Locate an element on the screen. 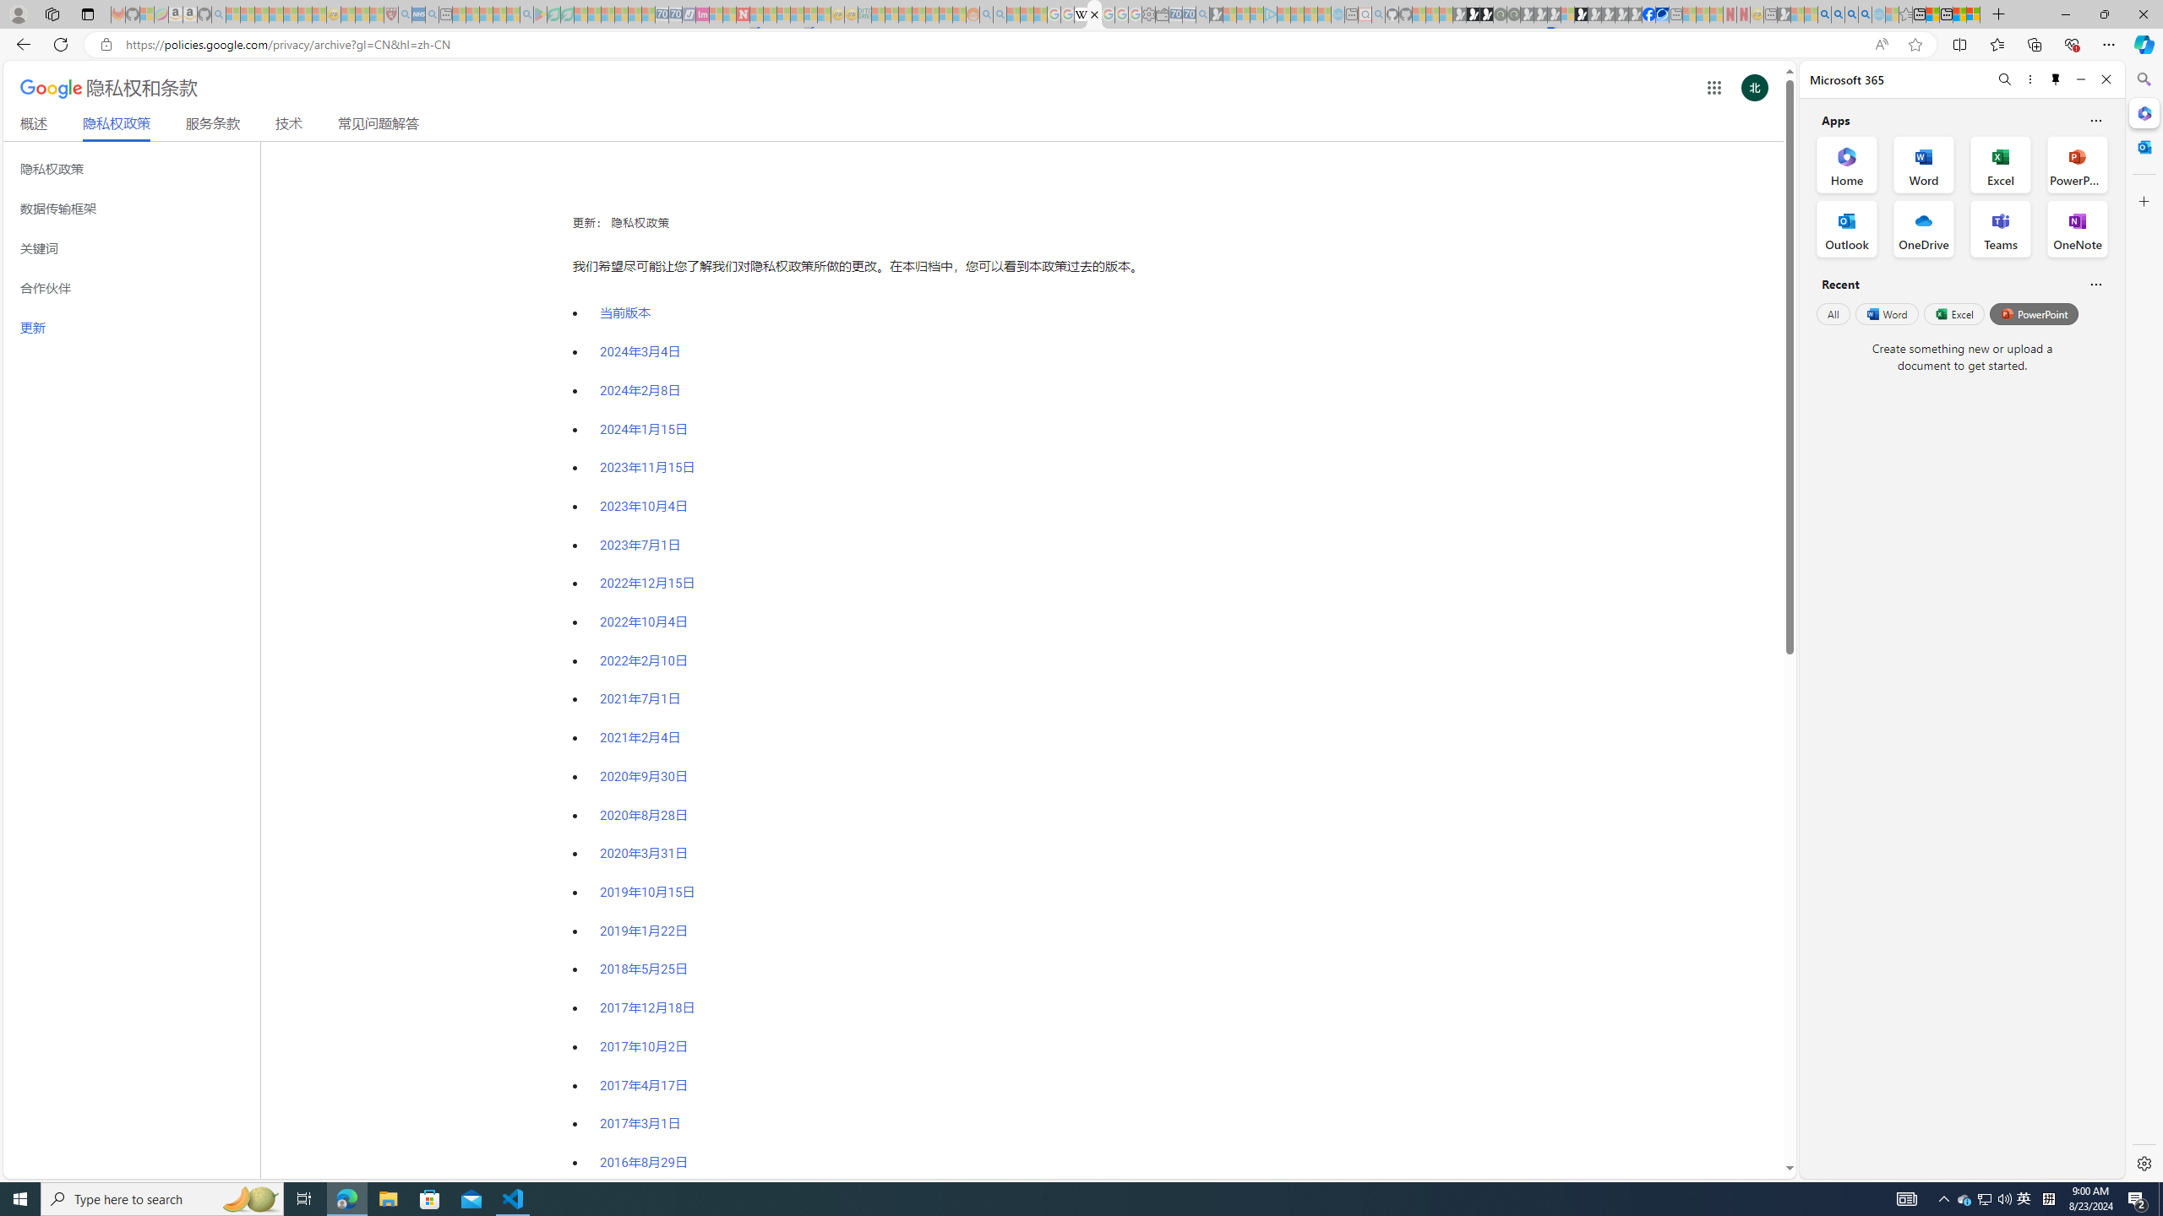 Image resolution: width=2163 pixels, height=1216 pixels. Play Zoo Boom in your browser | Games from Microsoft Start is located at coordinates (1474, 14).